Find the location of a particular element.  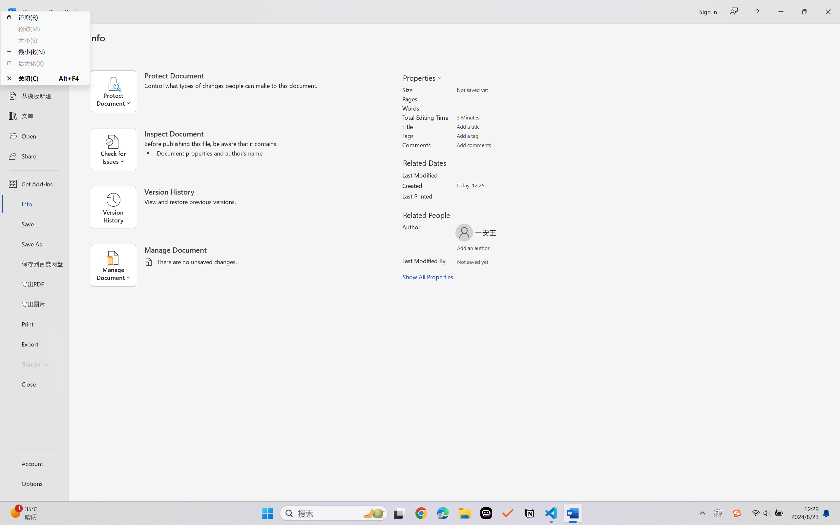

Info is located at coordinates (34, 204).